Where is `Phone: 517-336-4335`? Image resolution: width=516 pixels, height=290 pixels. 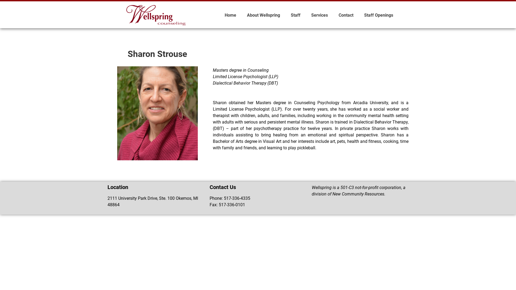
Phone: 517-336-4335 is located at coordinates (258, 198).